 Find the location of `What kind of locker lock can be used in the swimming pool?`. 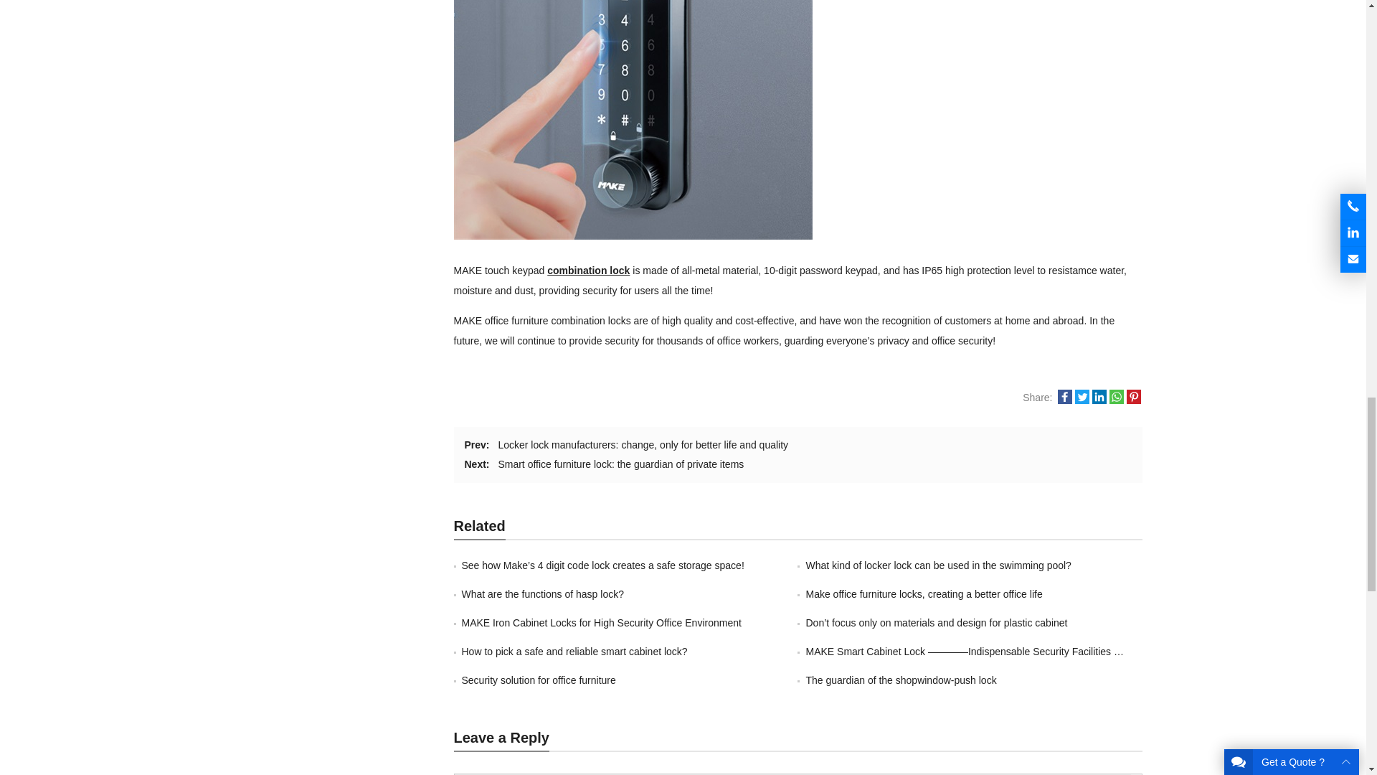

What kind of locker lock can be used in the swimming pool? is located at coordinates (938, 565).